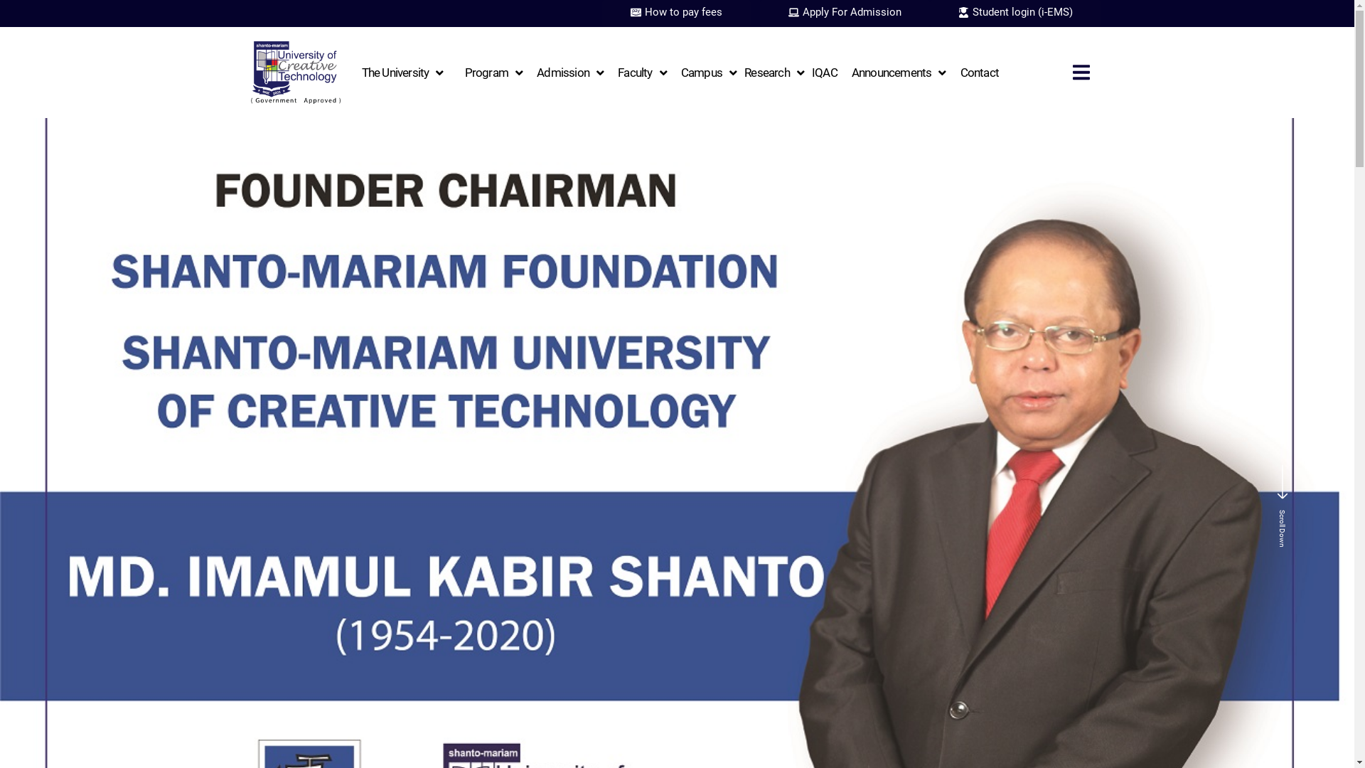  Describe the element at coordinates (643, 73) in the screenshot. I see `Faculty` at that location.